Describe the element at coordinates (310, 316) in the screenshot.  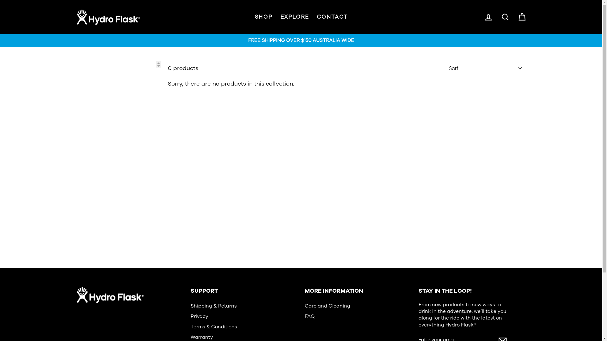
I see `FAQ` at that location.